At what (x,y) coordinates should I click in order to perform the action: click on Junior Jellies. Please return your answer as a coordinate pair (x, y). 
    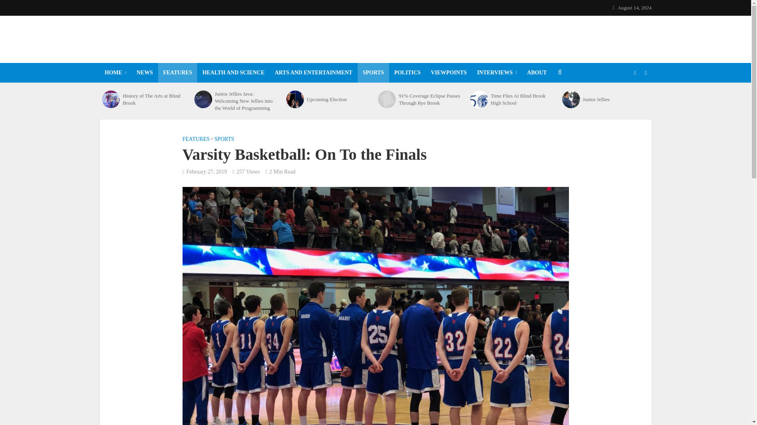
    Looking at the image, I should click on (571, 99).